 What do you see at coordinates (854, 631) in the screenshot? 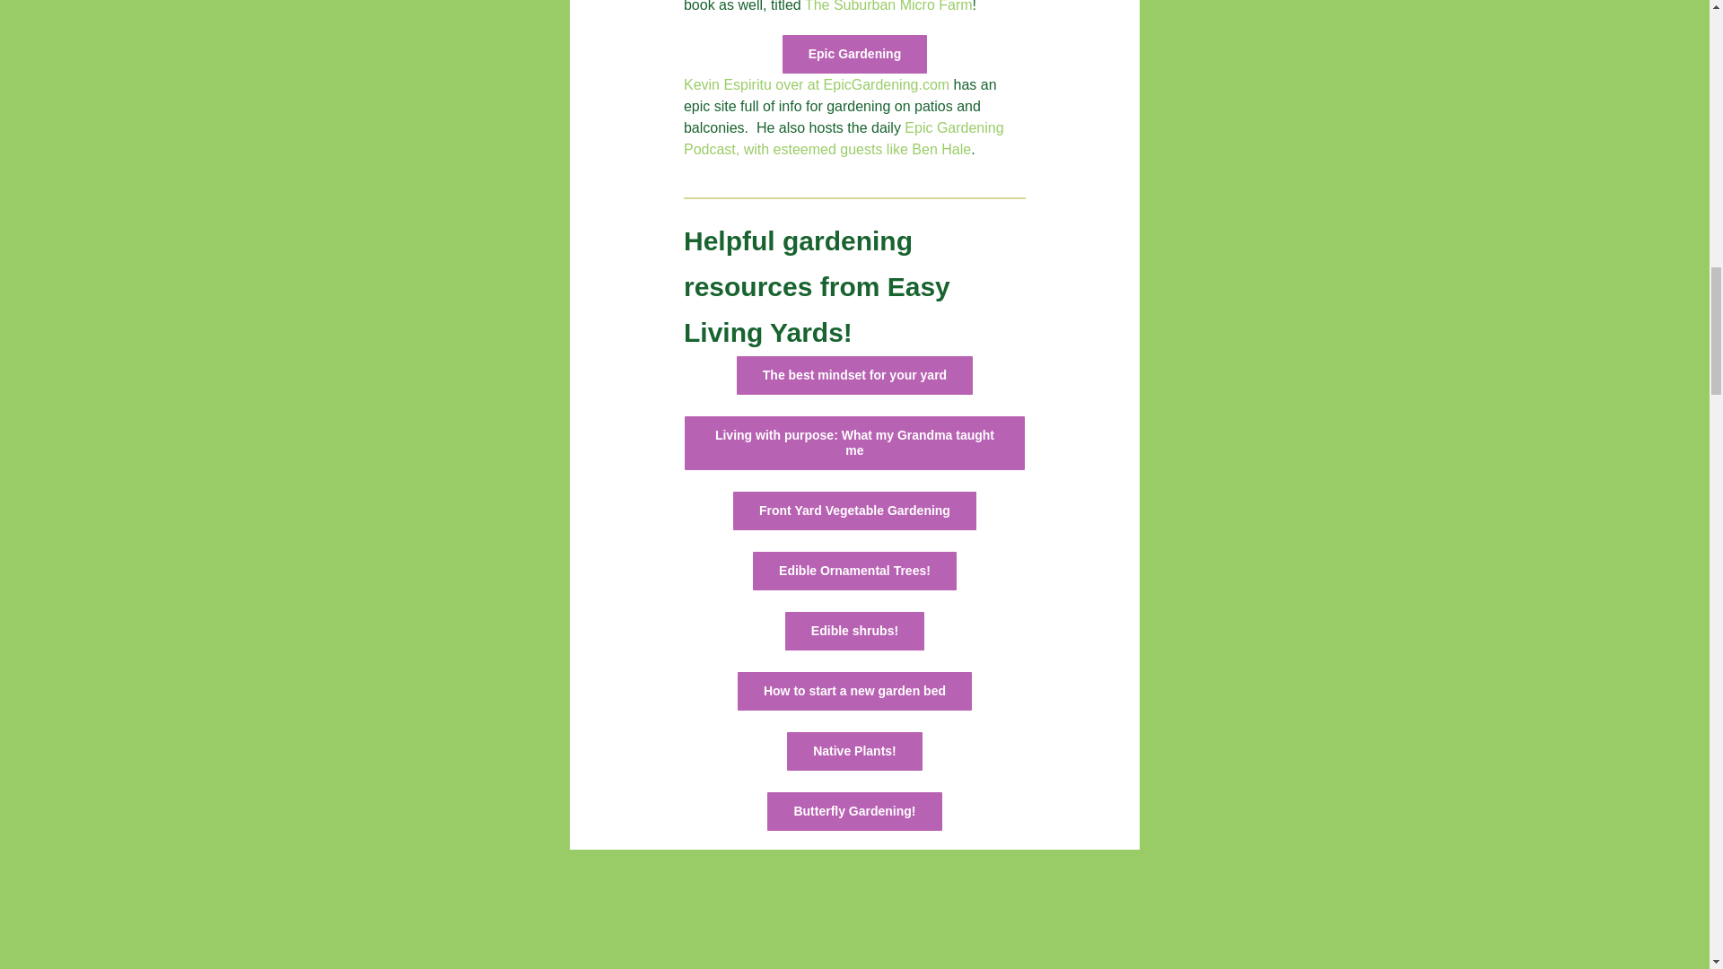
I see `Edible shrubs!` at bounding box center [854, 631].